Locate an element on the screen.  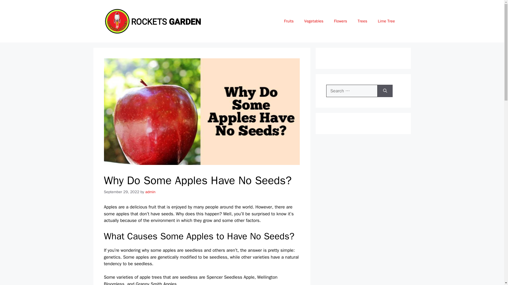
Lime Tree is located at coordinates (386, 21).